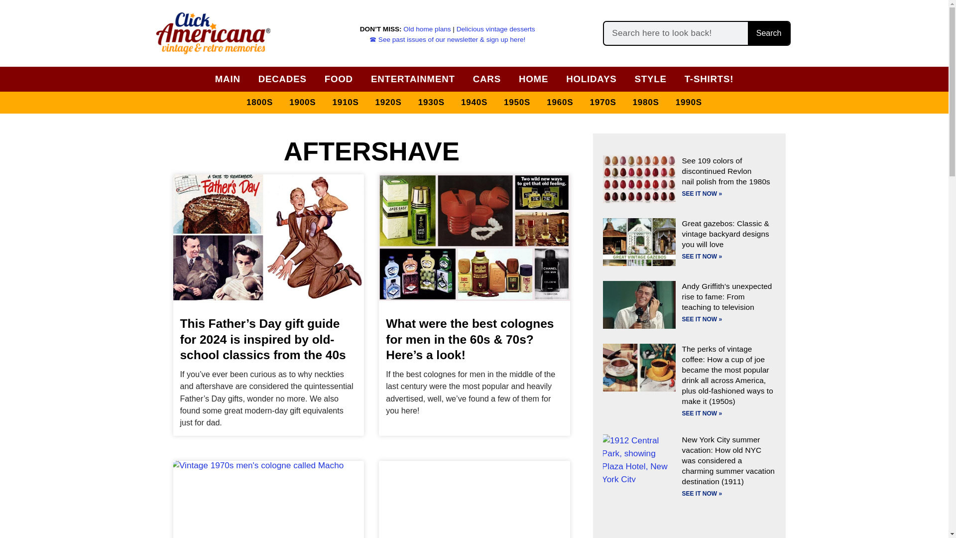 The height and width of the screenshot is (538, 956). I want to click on 1800S, so click(260, 103).